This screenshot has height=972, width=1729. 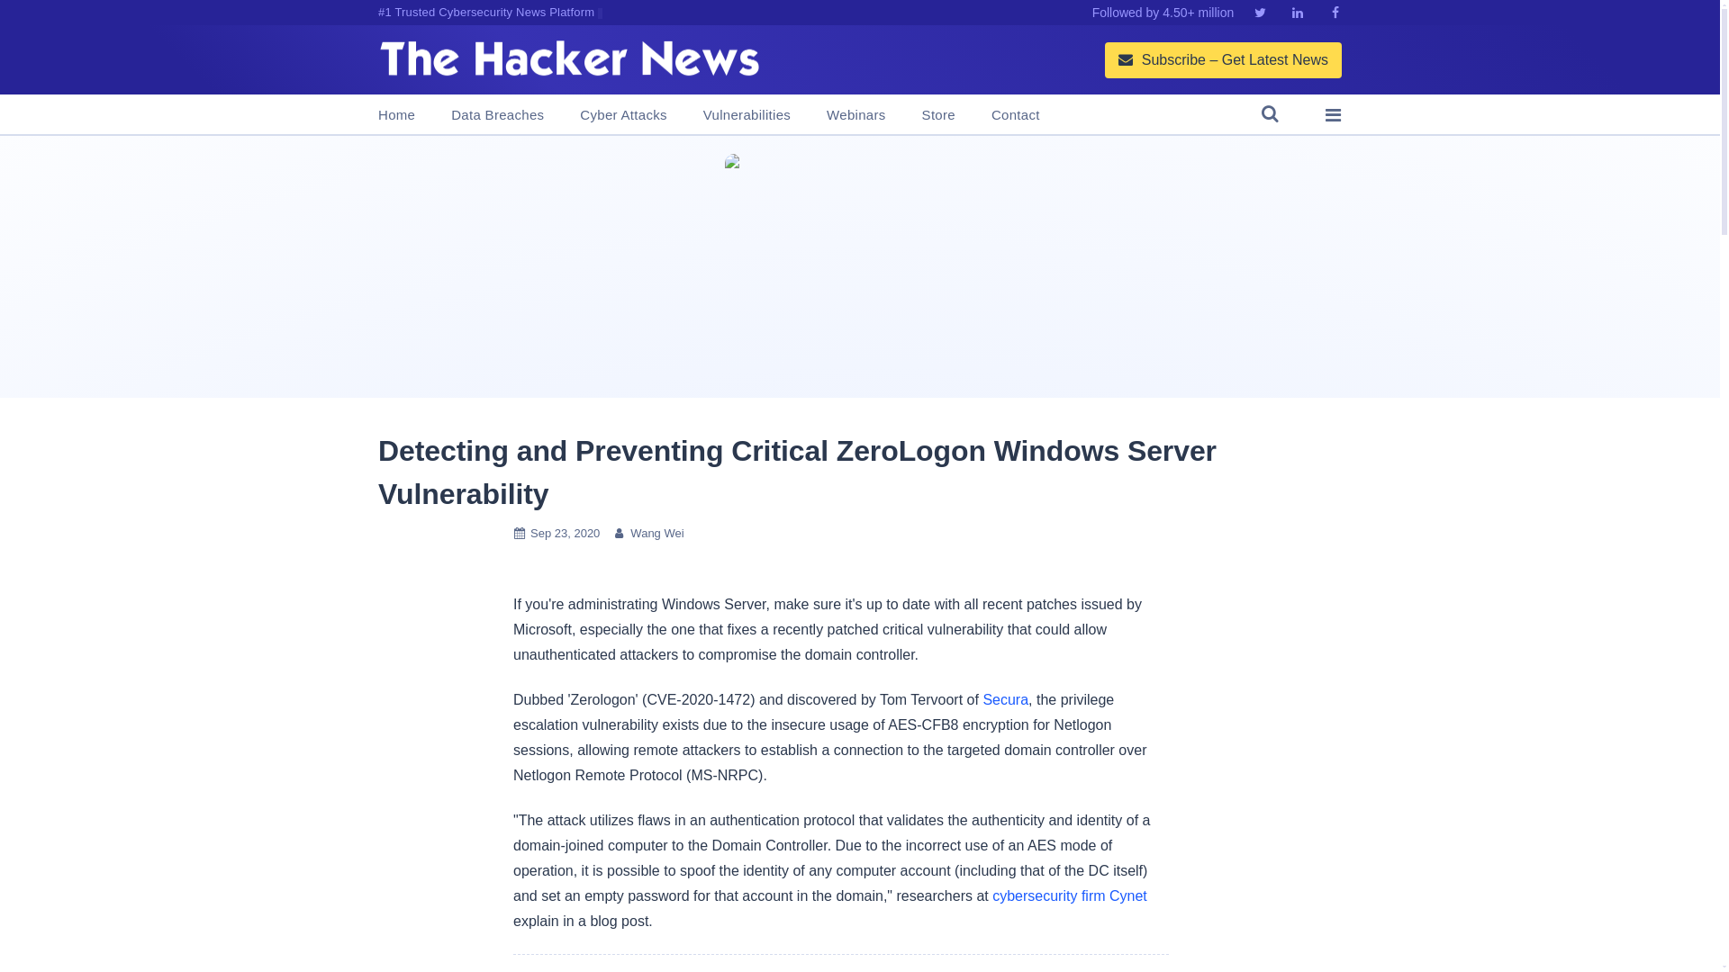 I want to click on cybersecurity firm Cynet, so click(x=1070, y=896).